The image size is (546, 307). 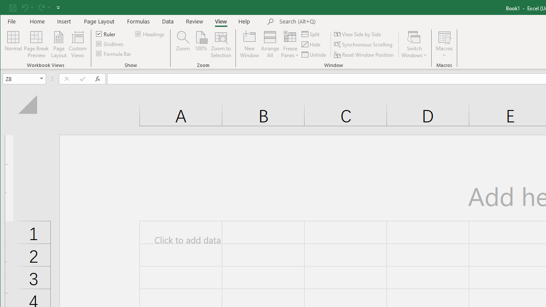 What do you see at coordinates (150, 33) in the screenshot?
I see `Headings` at bounding box center [150, 33].